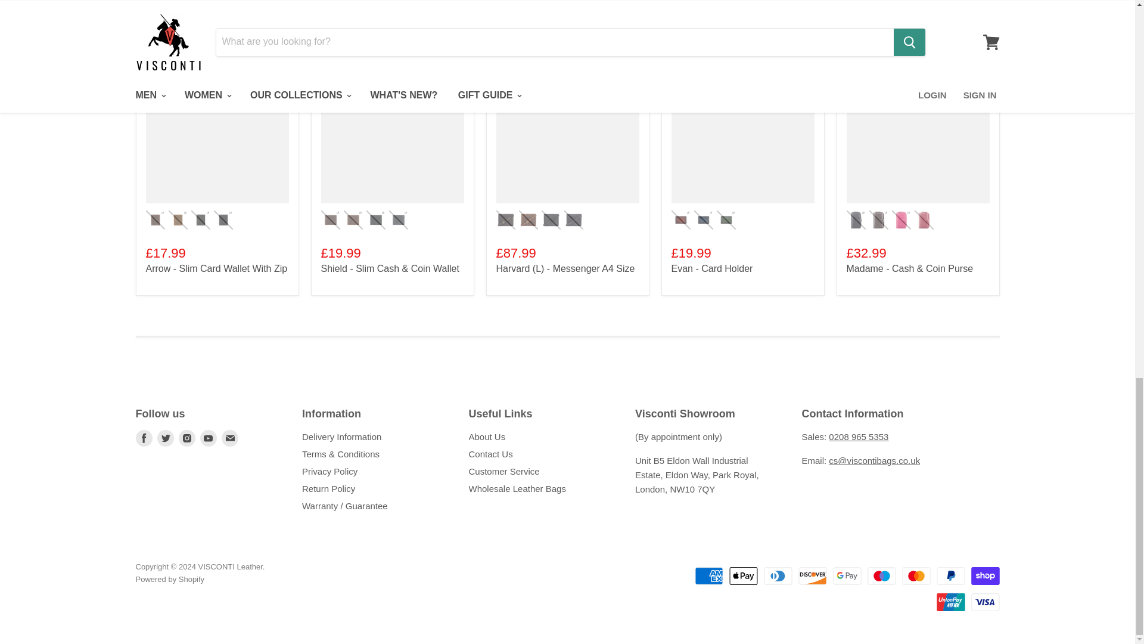 This screenshot has width=1144, height=644. I want to click on E-mail, so click(230, 438).